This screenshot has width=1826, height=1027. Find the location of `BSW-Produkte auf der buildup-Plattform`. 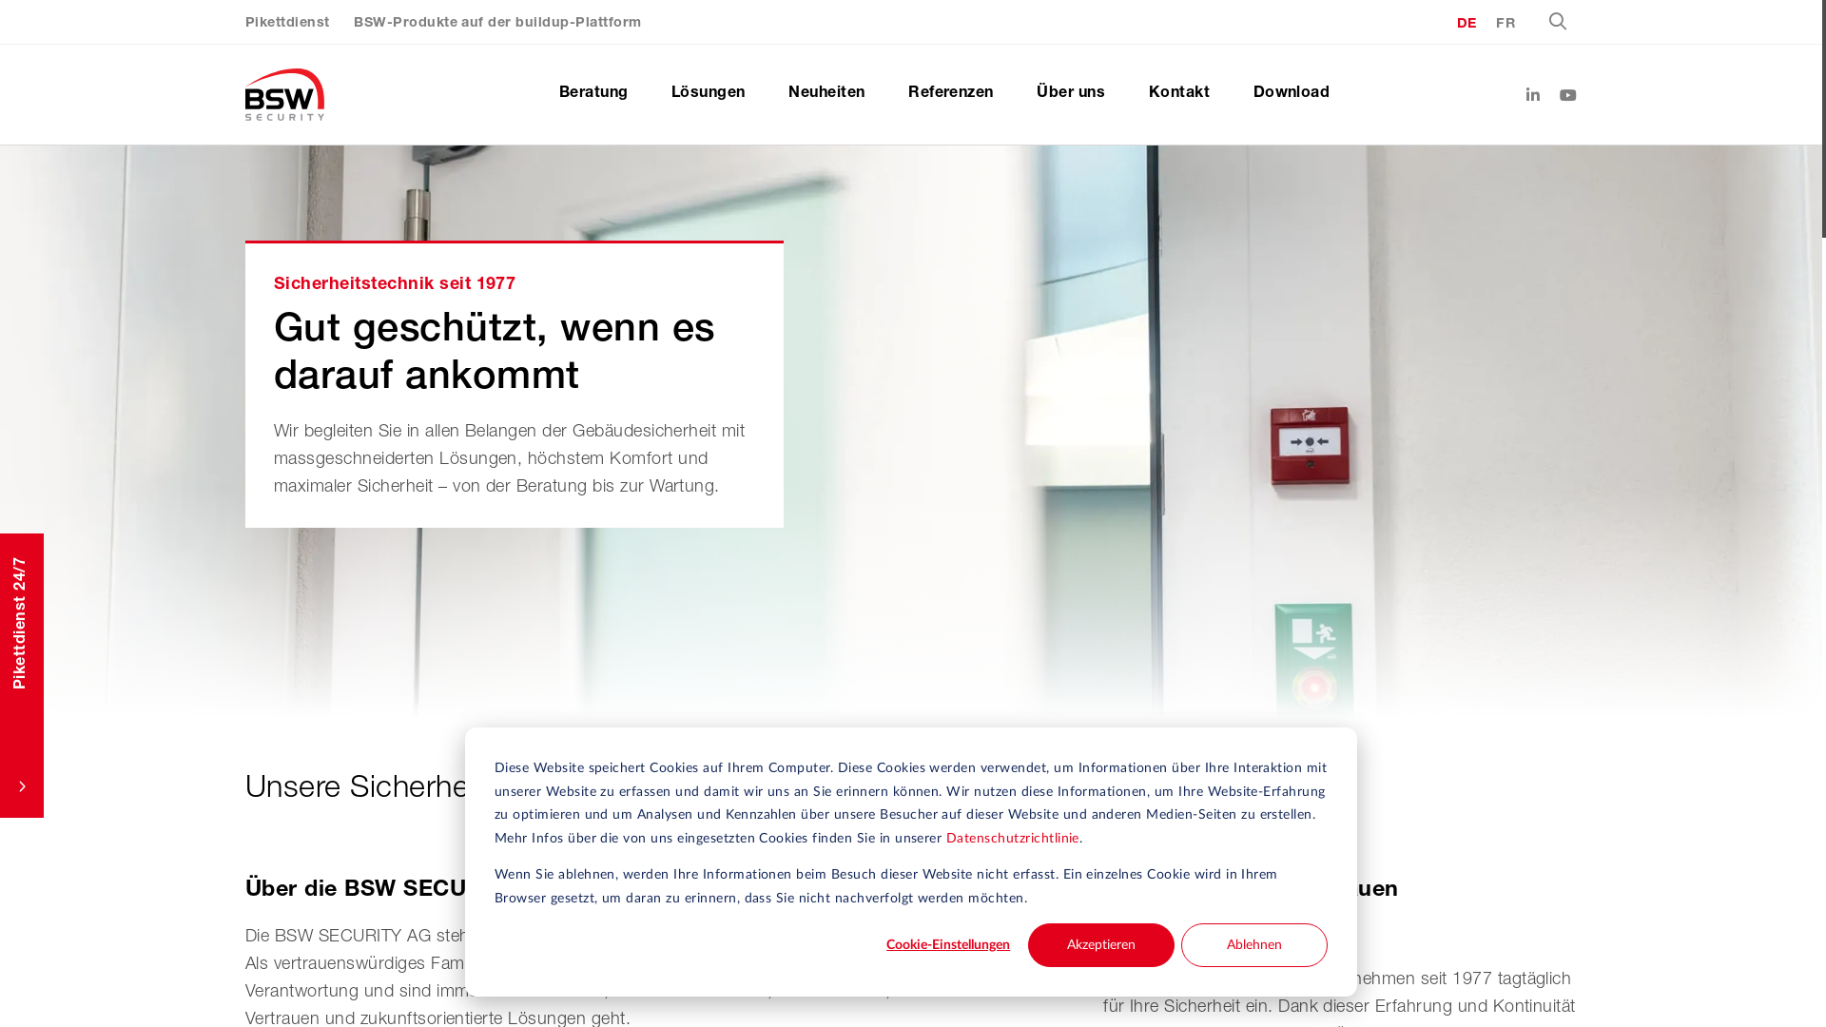

BSW-Produkte auf der buildup-Plattform is located at coordinates (497, 24).